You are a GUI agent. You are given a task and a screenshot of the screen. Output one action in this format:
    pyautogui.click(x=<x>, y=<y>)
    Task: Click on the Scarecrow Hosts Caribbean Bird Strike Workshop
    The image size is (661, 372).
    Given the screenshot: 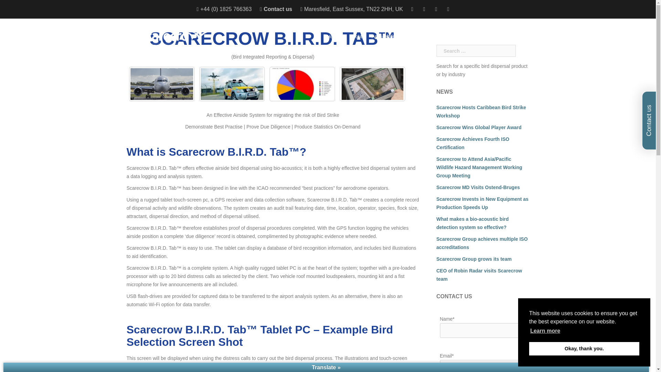 What is the action you would take?
    pyautogui.click(x=481, y=112)
    